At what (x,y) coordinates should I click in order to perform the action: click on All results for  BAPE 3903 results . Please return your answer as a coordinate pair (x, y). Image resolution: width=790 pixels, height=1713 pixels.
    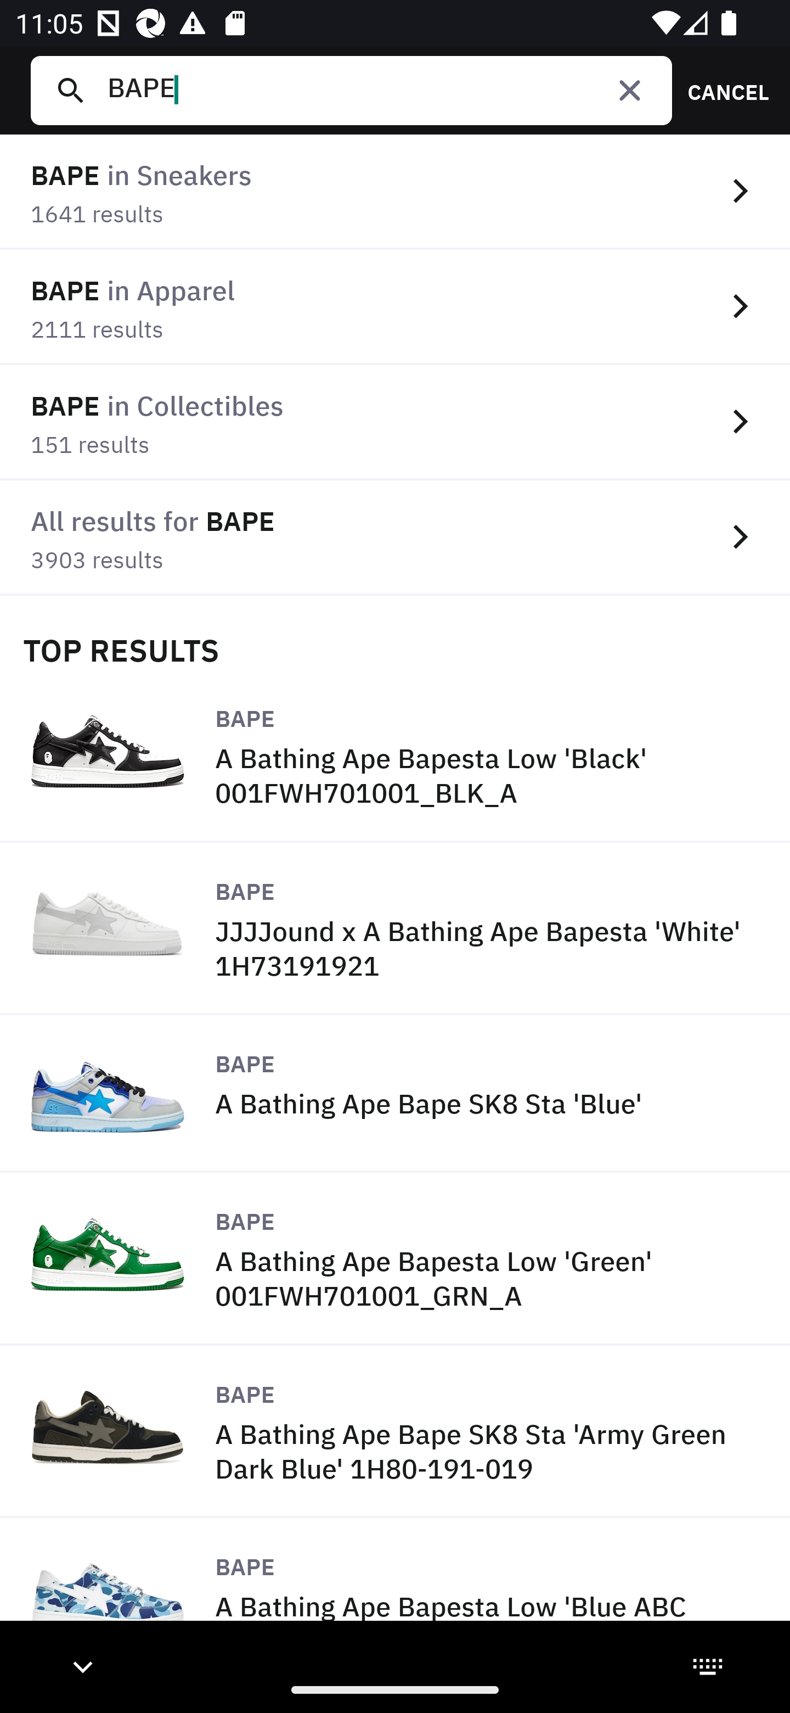
    Looking at the image, I should click on (395, 538).